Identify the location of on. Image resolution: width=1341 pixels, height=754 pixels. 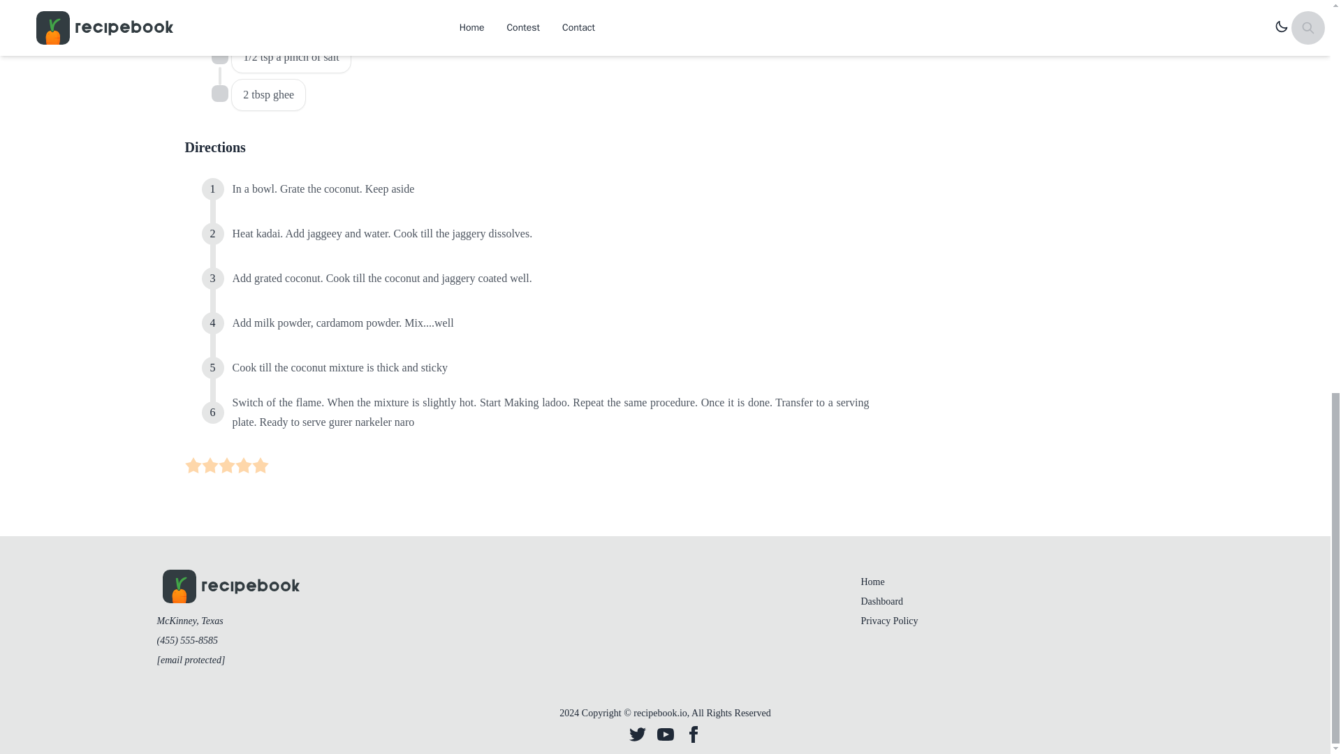
(219, 94).